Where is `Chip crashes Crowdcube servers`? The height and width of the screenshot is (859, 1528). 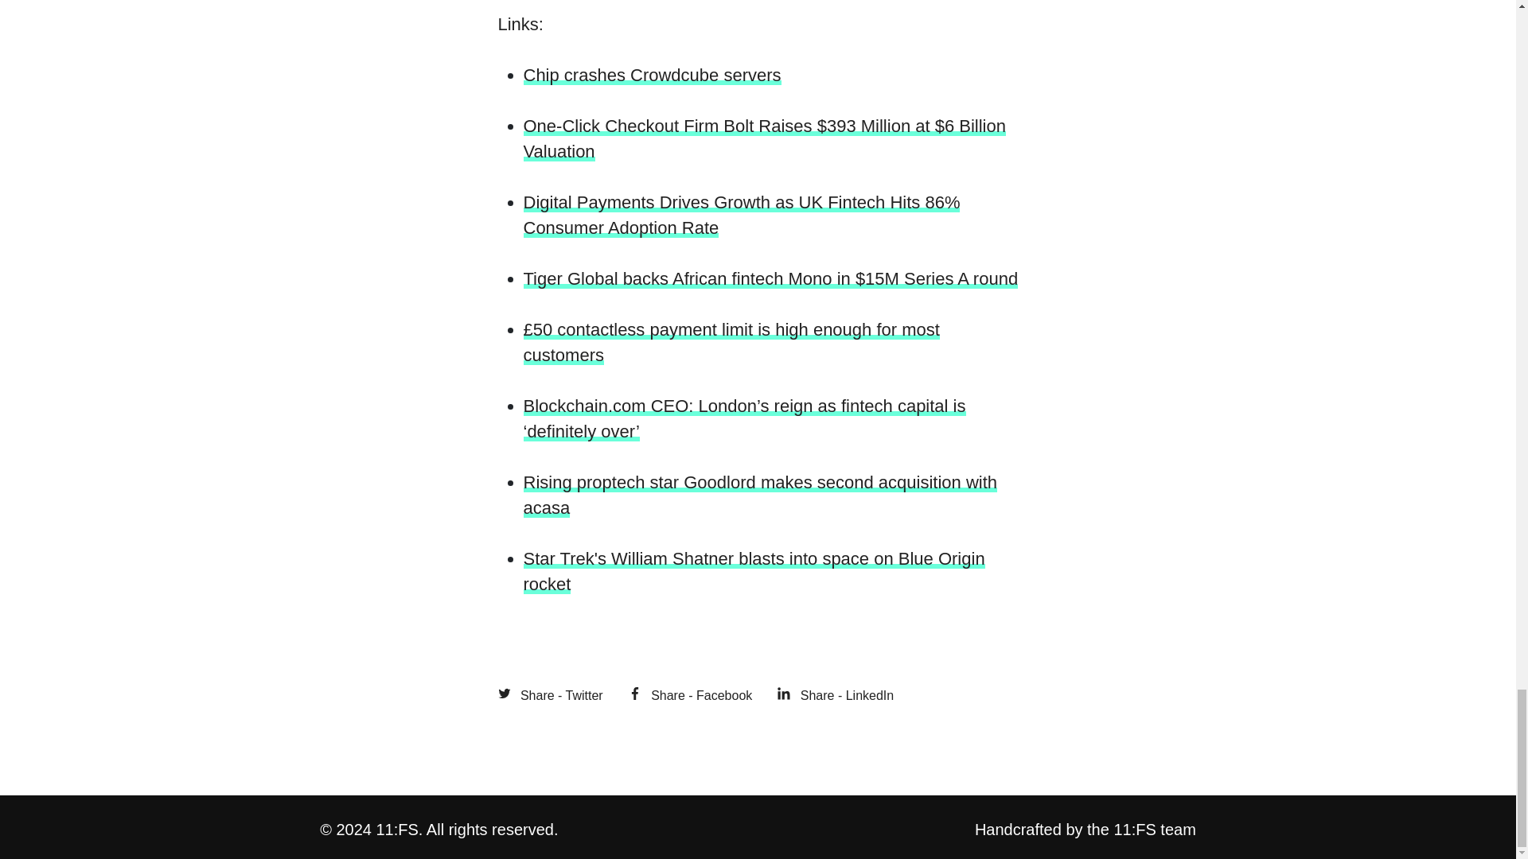
Chip crashes Crowdcube servers is located at coordinates (653, 75).